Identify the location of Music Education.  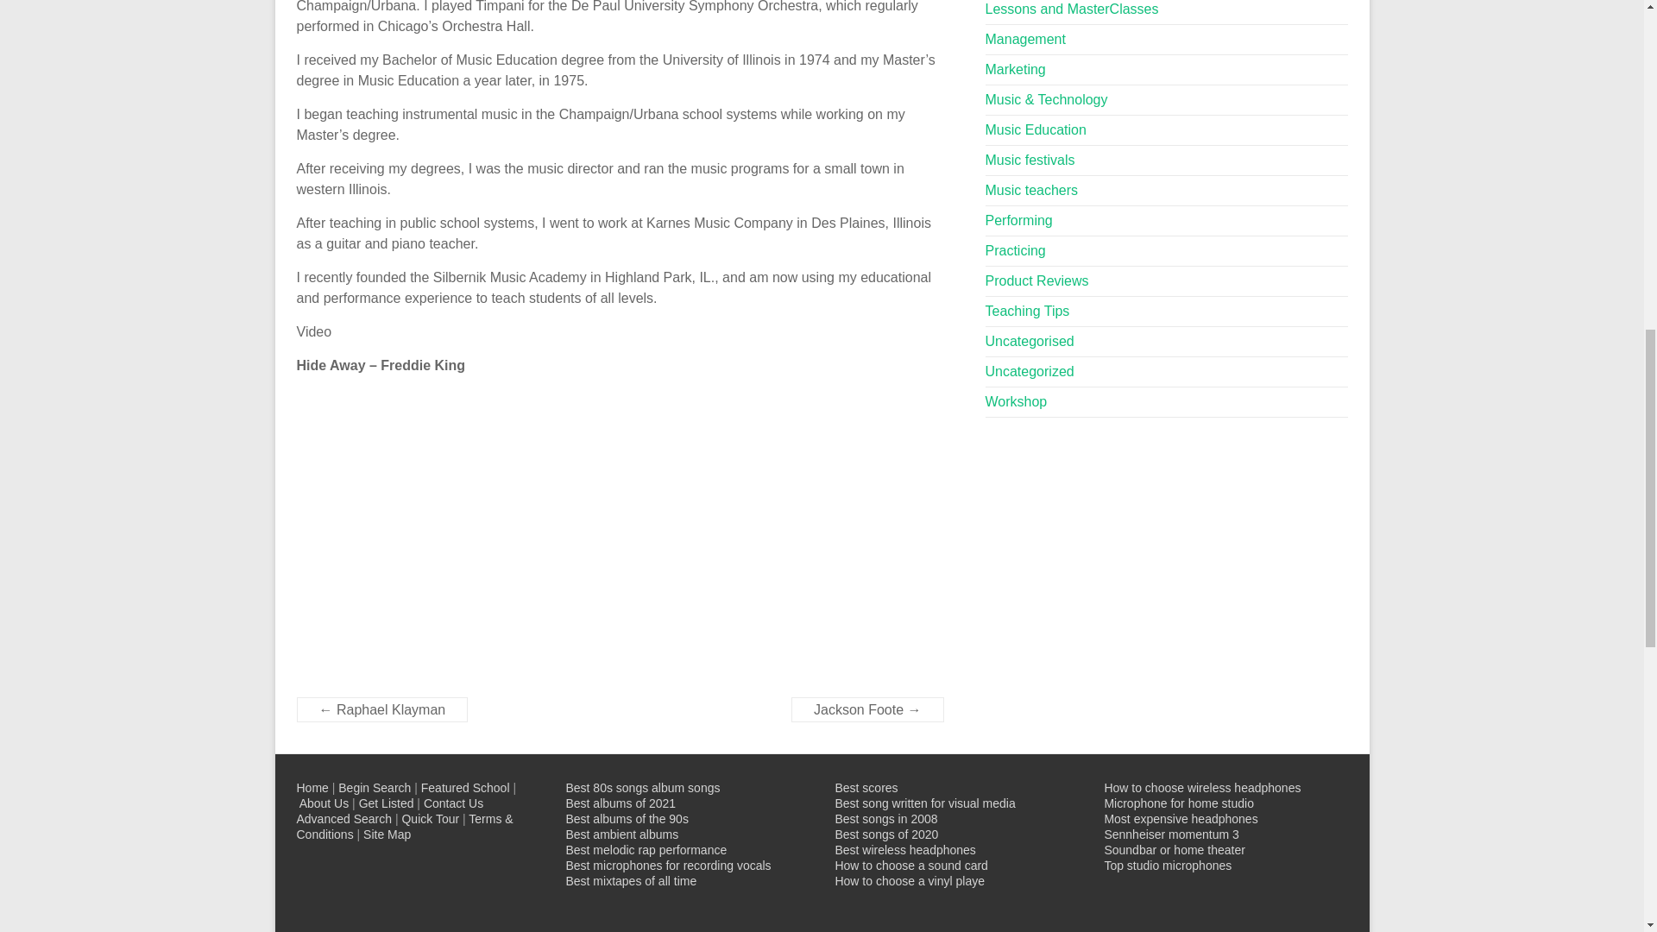
(1036, 129).